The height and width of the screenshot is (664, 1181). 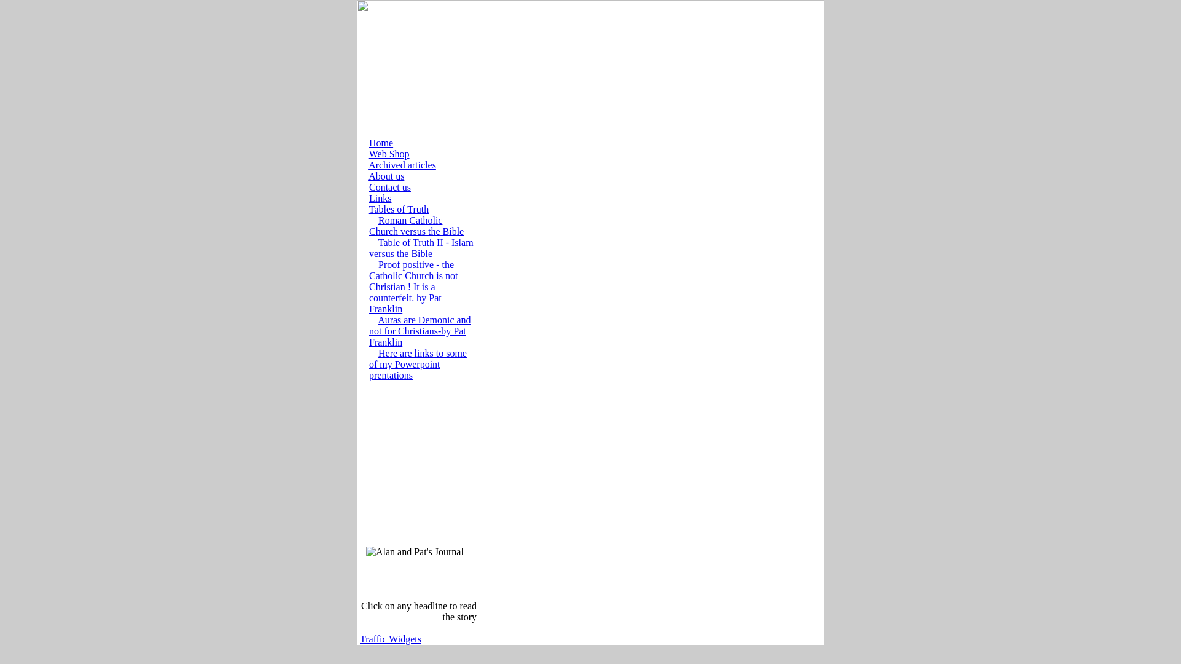 What do you see at coordinates (380, 198) in the screenshot?
I see `Links` at bounding box center [380, 198].